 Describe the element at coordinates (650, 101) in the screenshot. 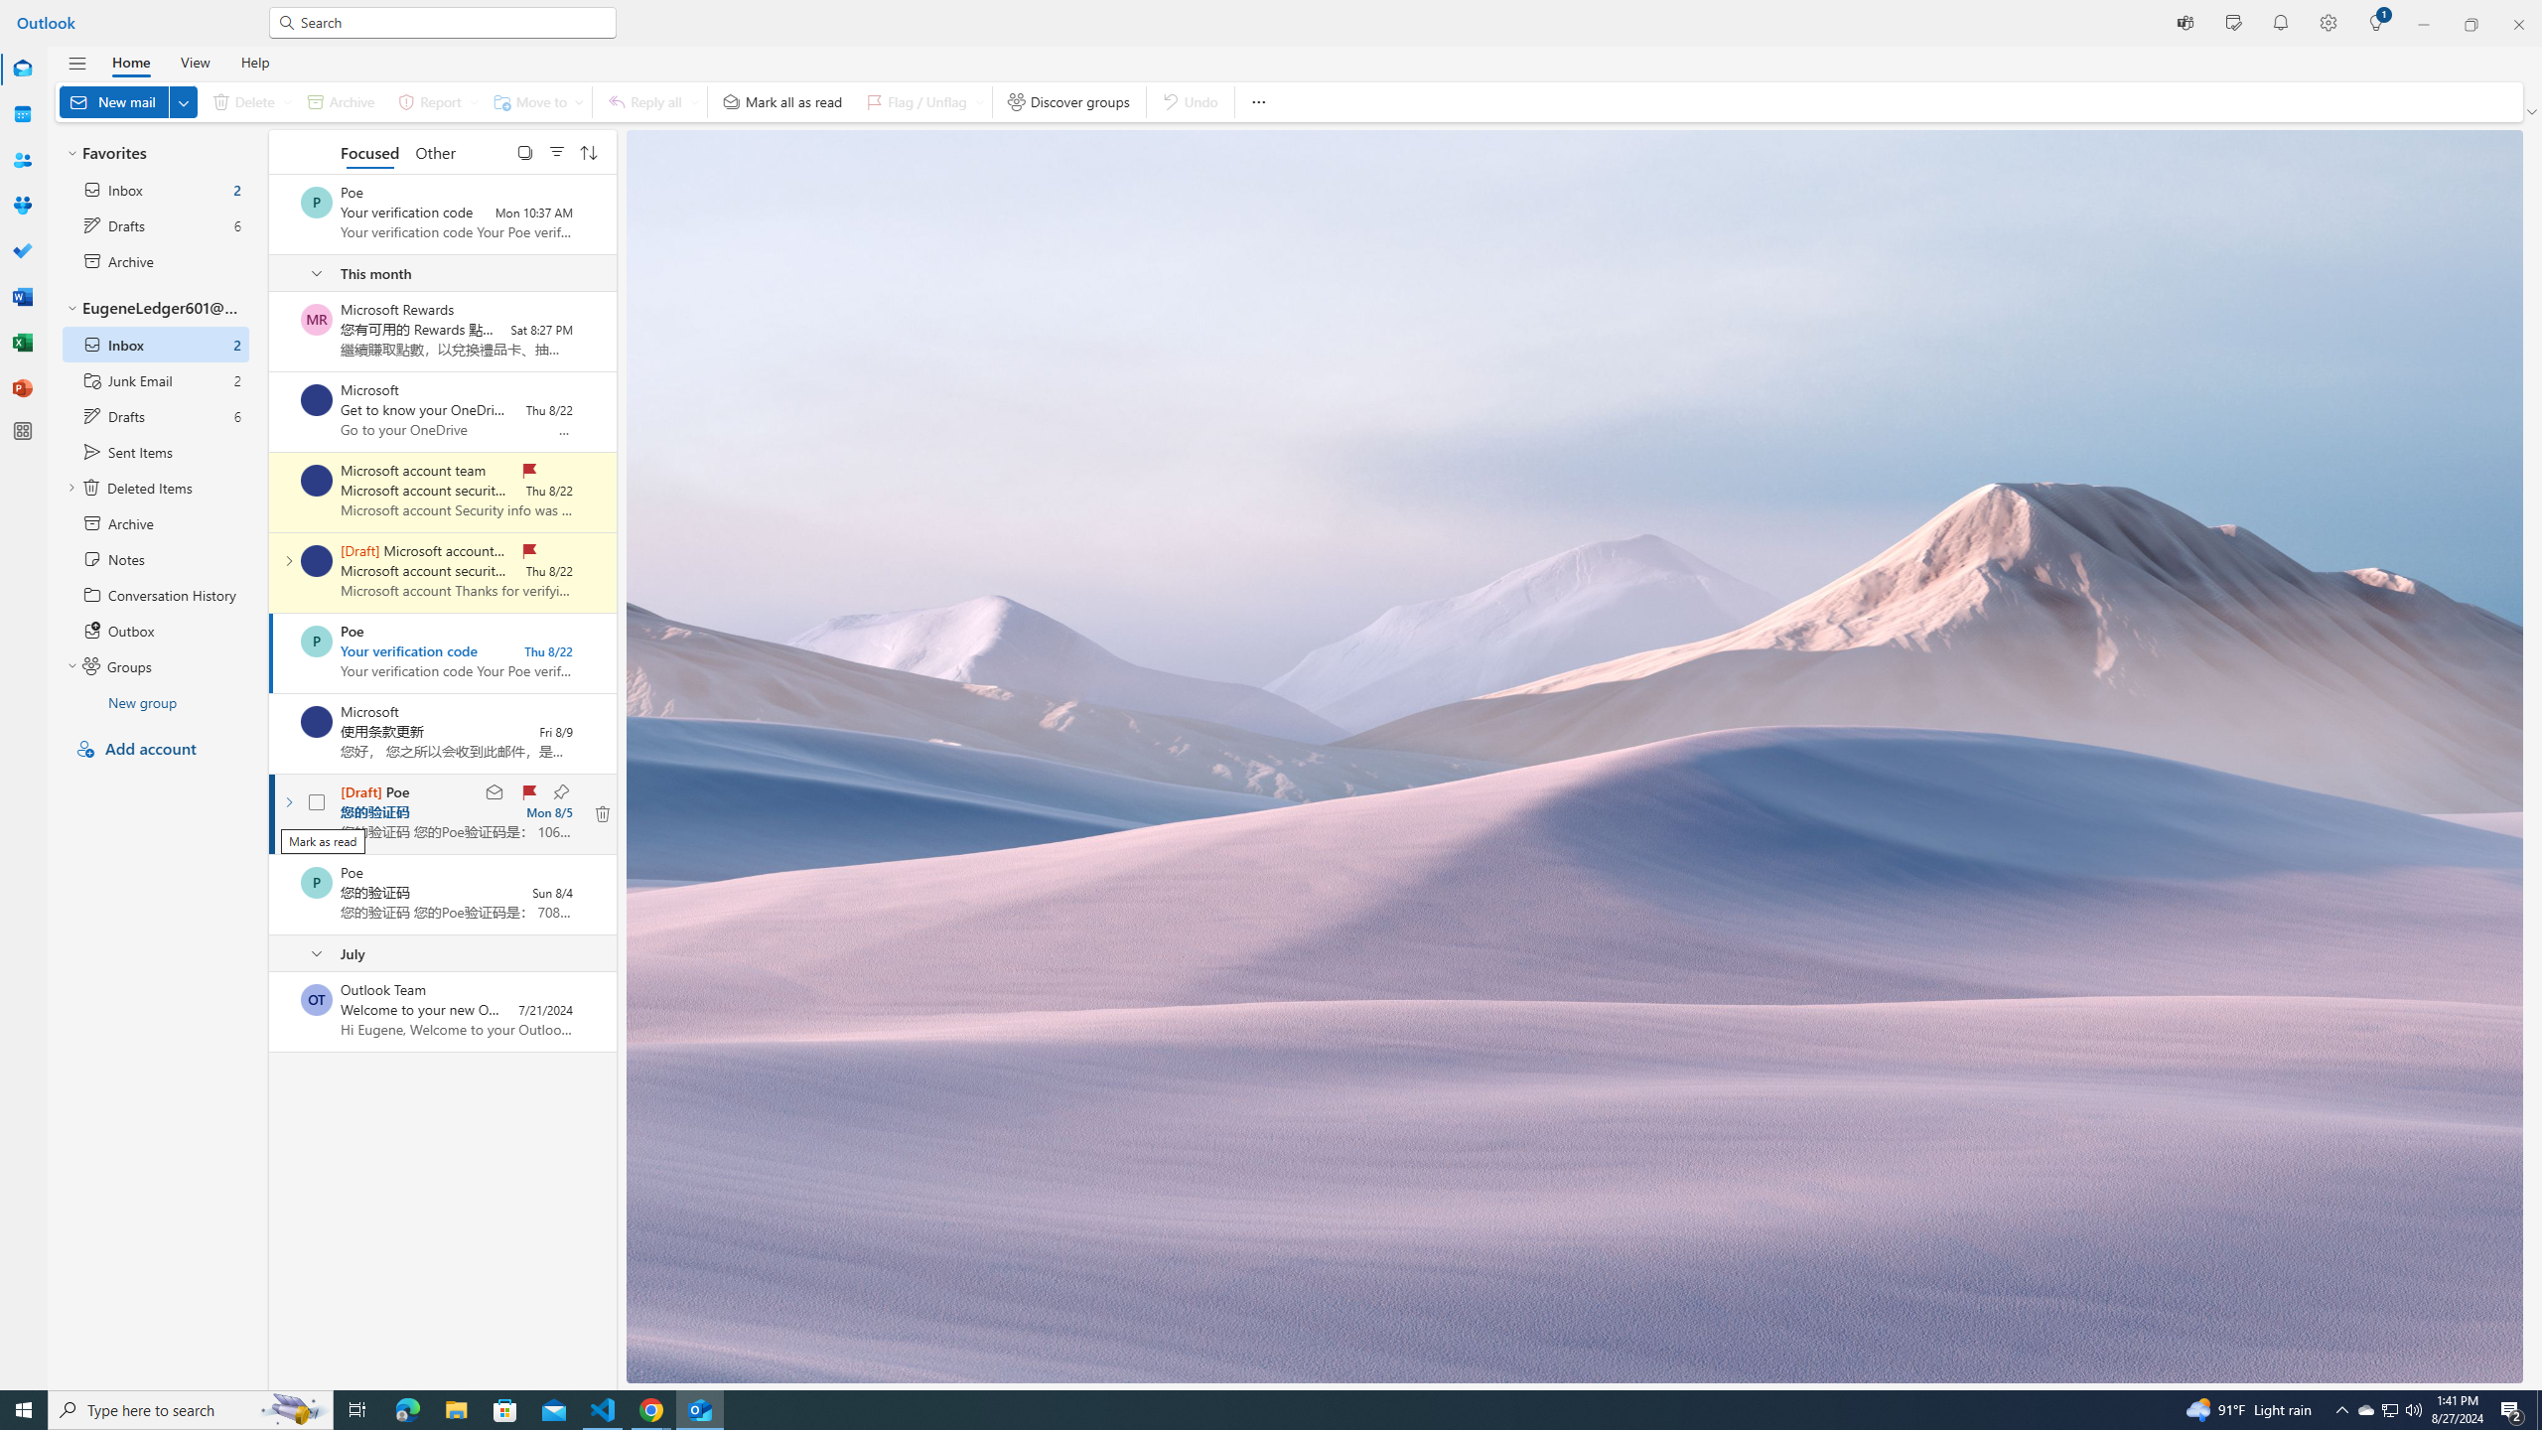

I see `Reply all` at that location.